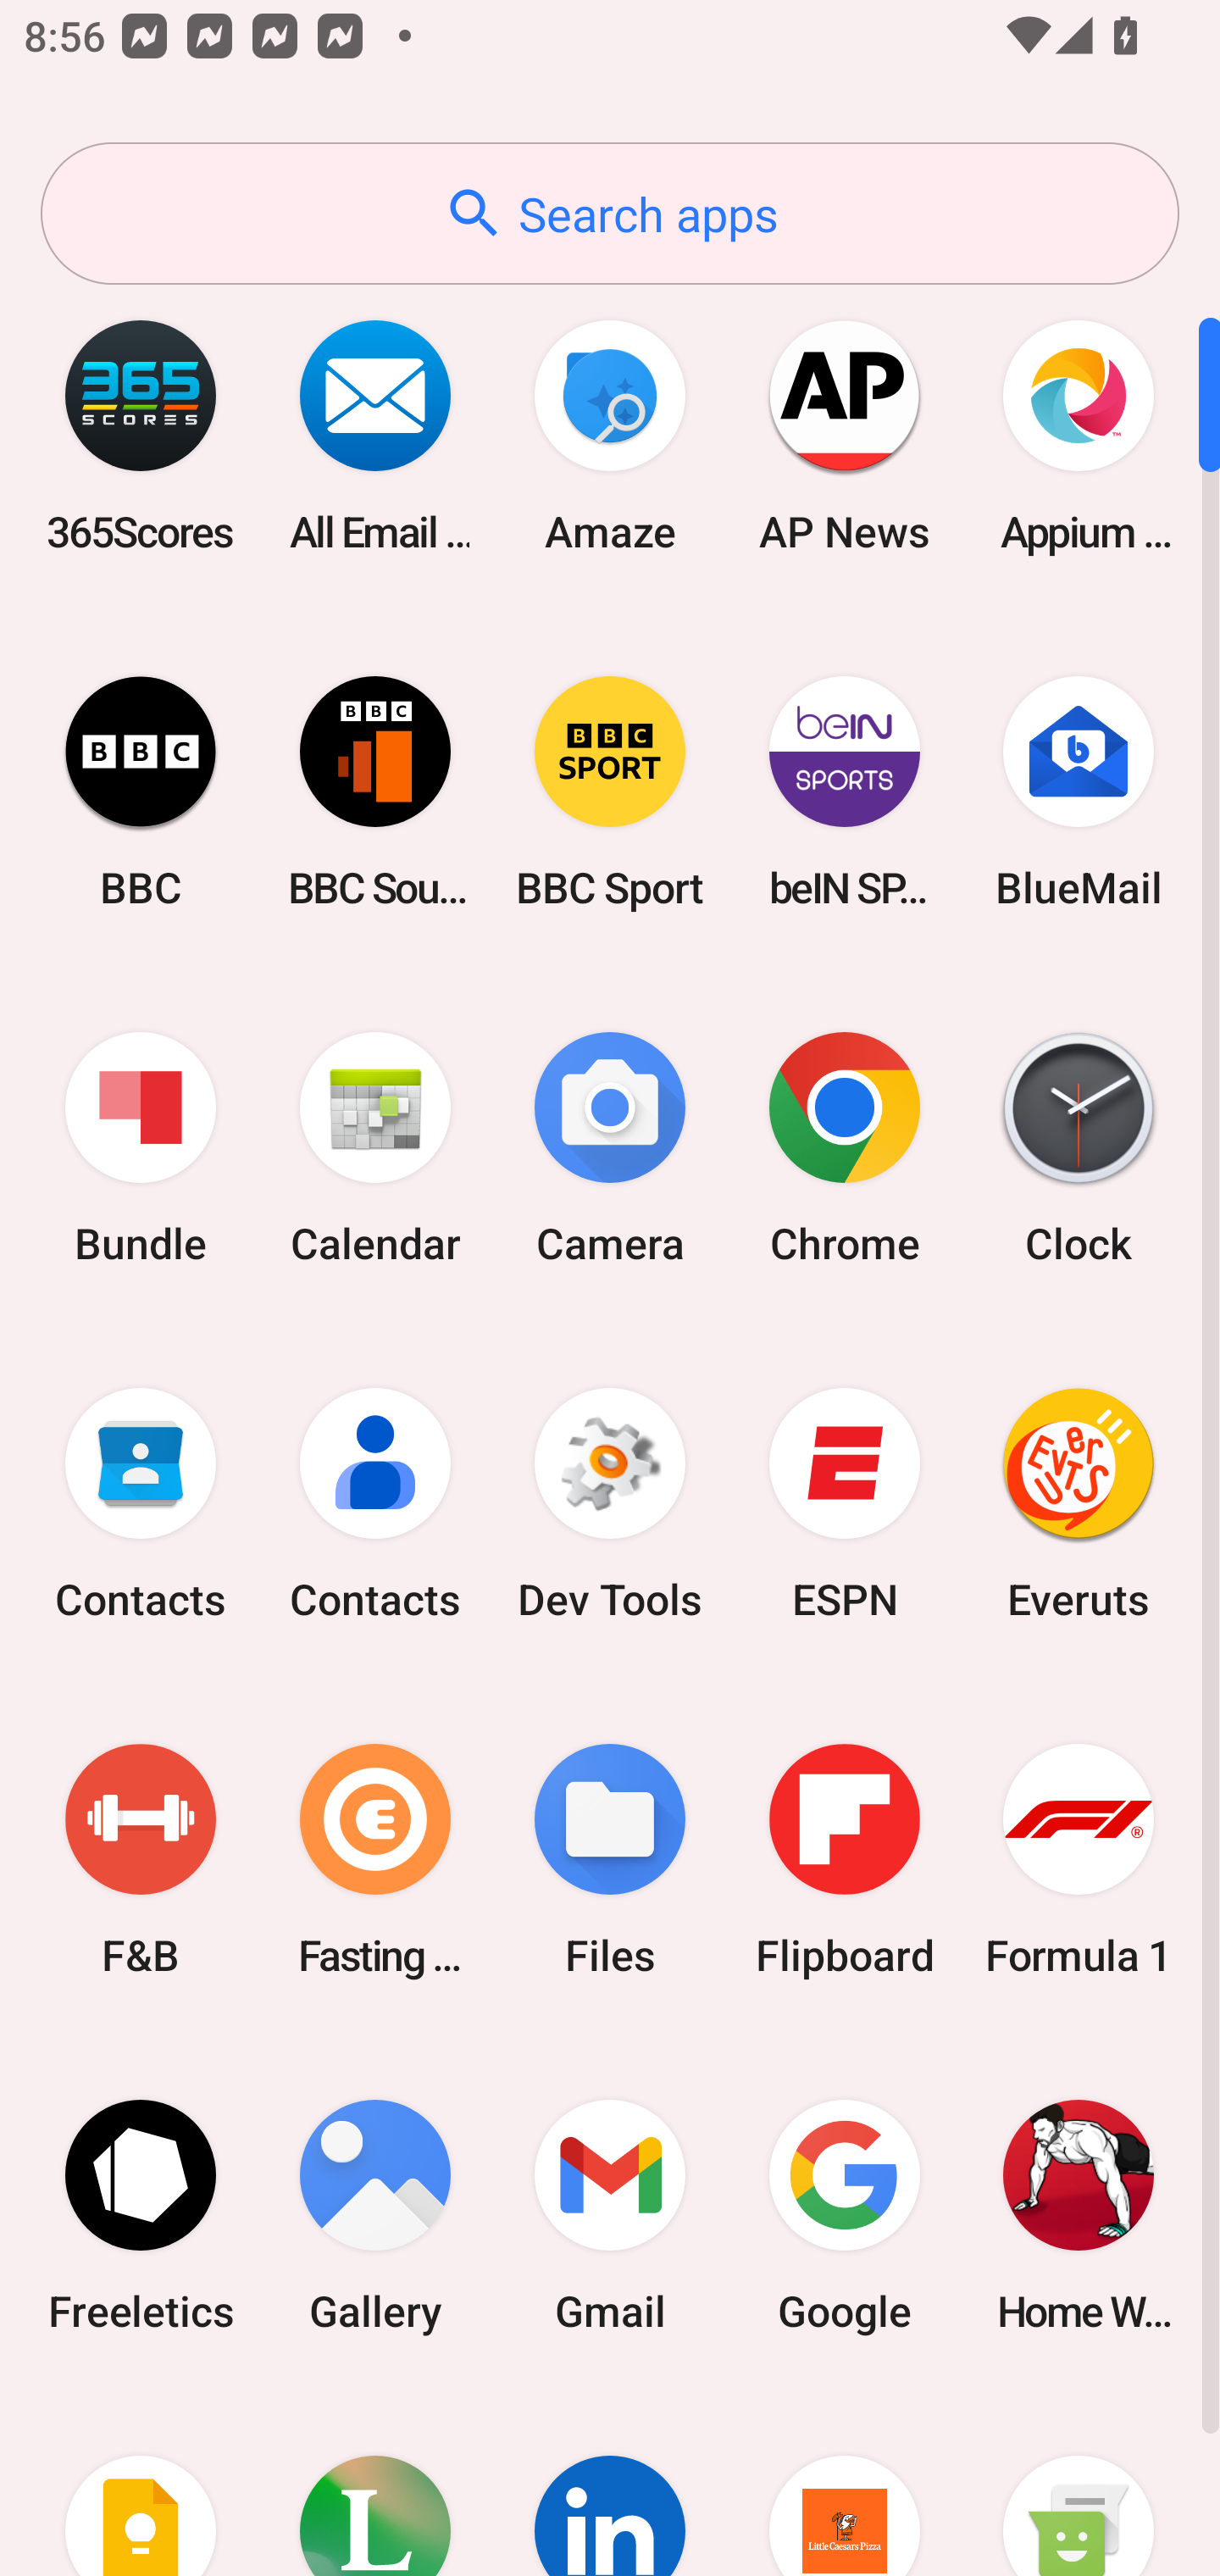 This screenshot has height=2576, width=1220. I want to click on ESPN, so click(844, 1504).